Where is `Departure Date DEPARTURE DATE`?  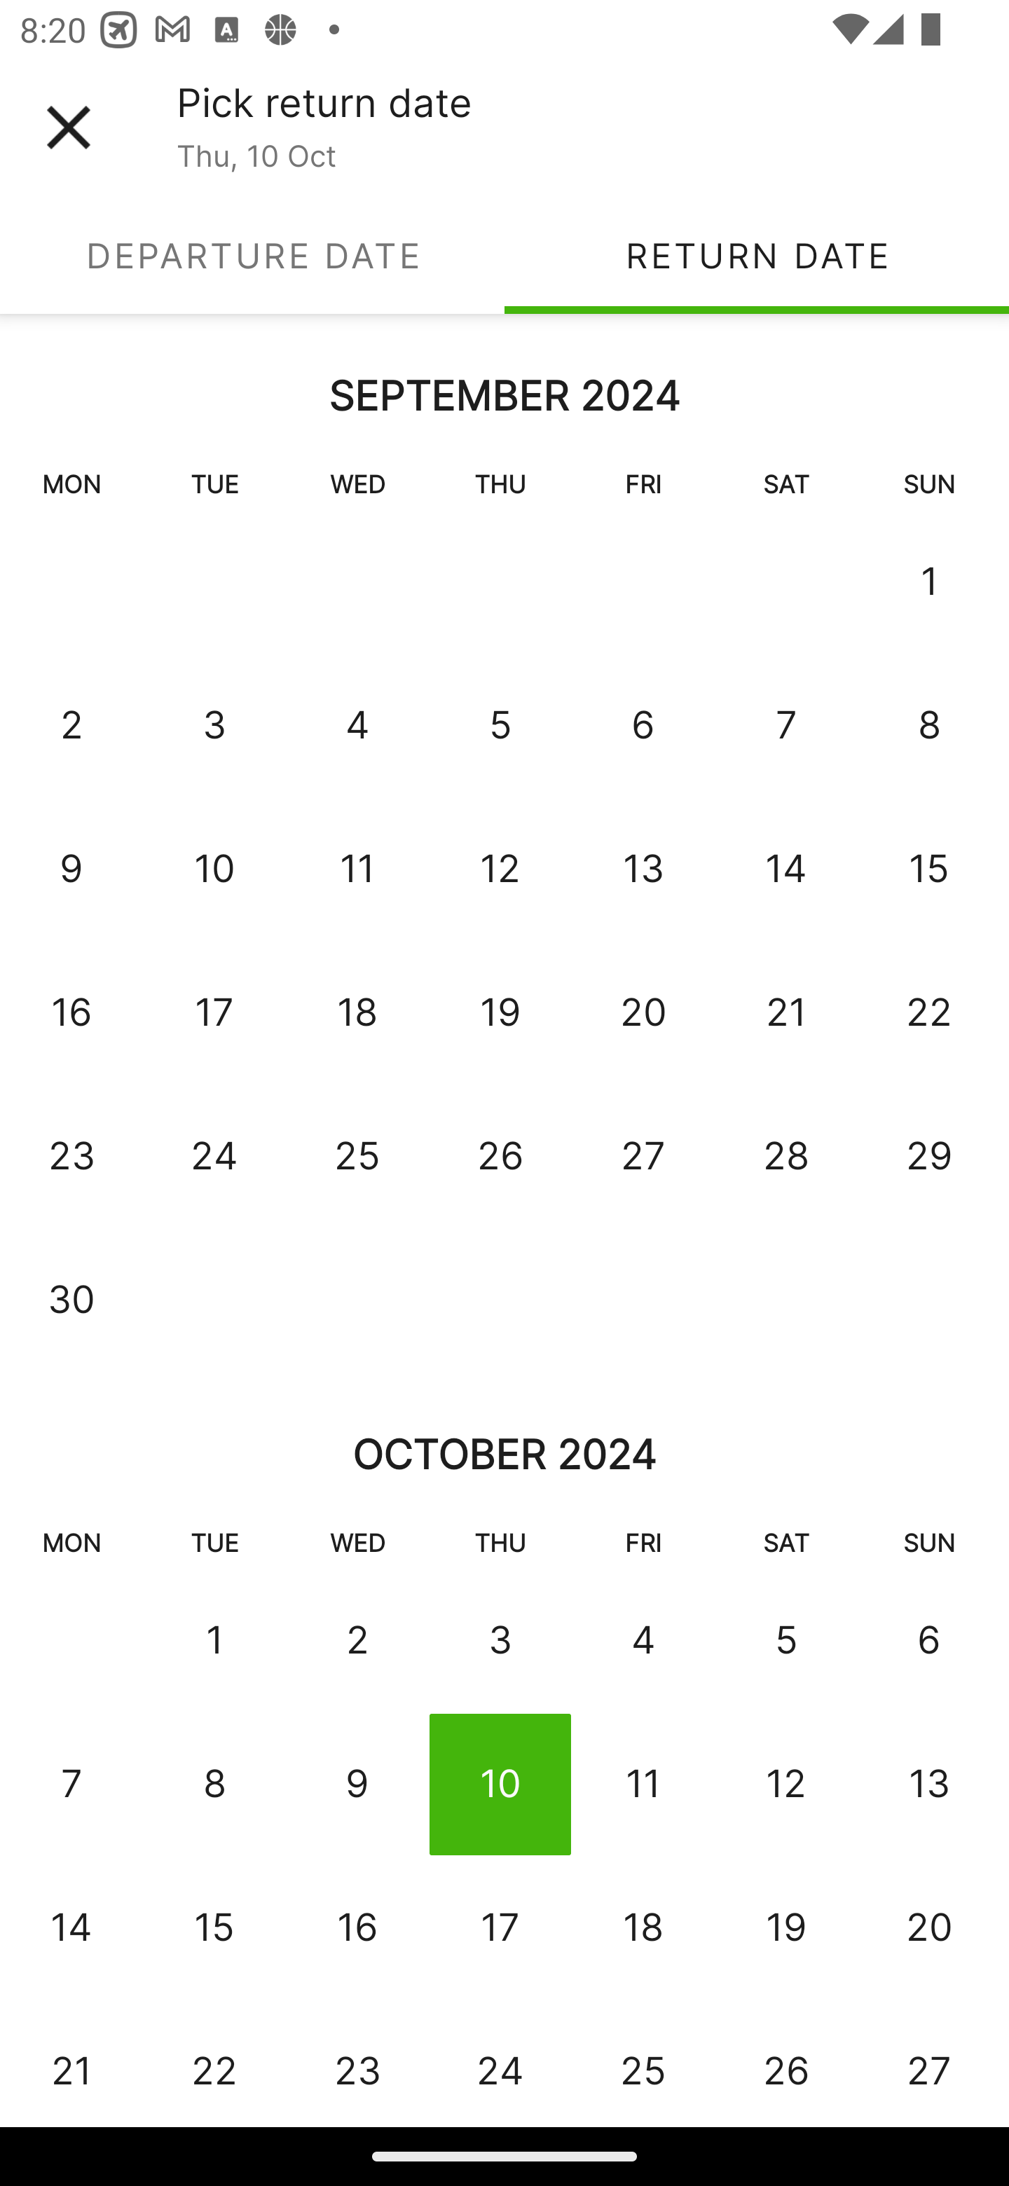
Departure Date DEPARTURE DATE is located at coordinates (252, 255).